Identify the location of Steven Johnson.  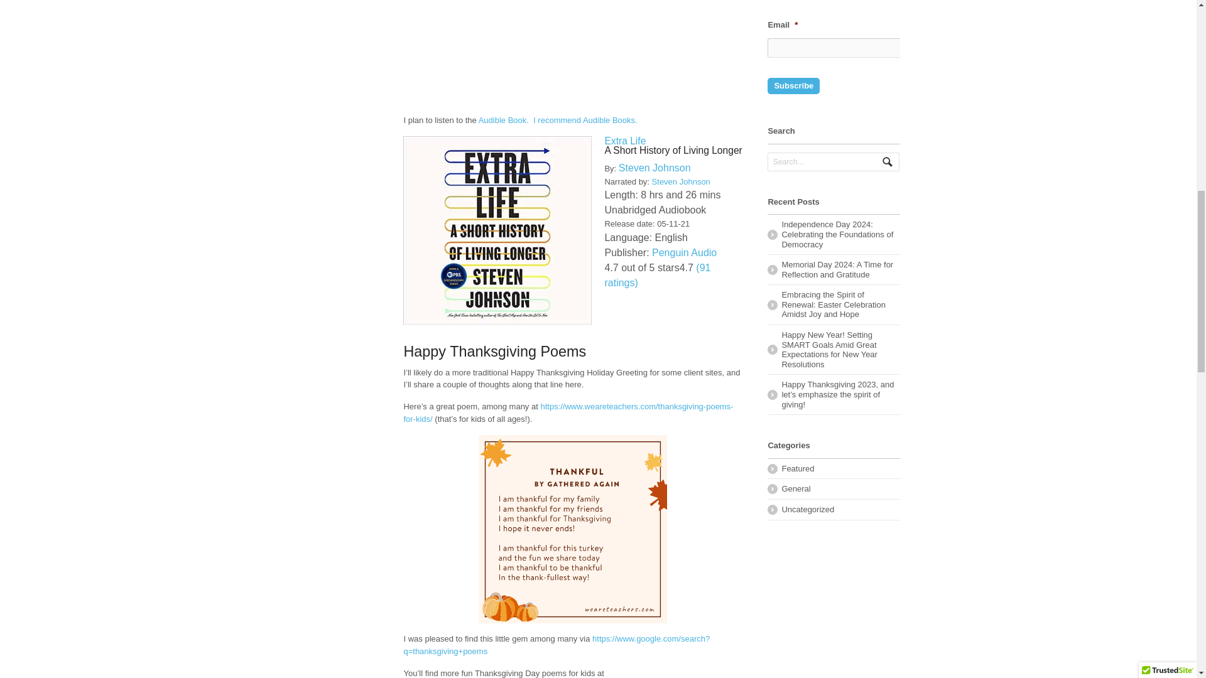
(655, 168).